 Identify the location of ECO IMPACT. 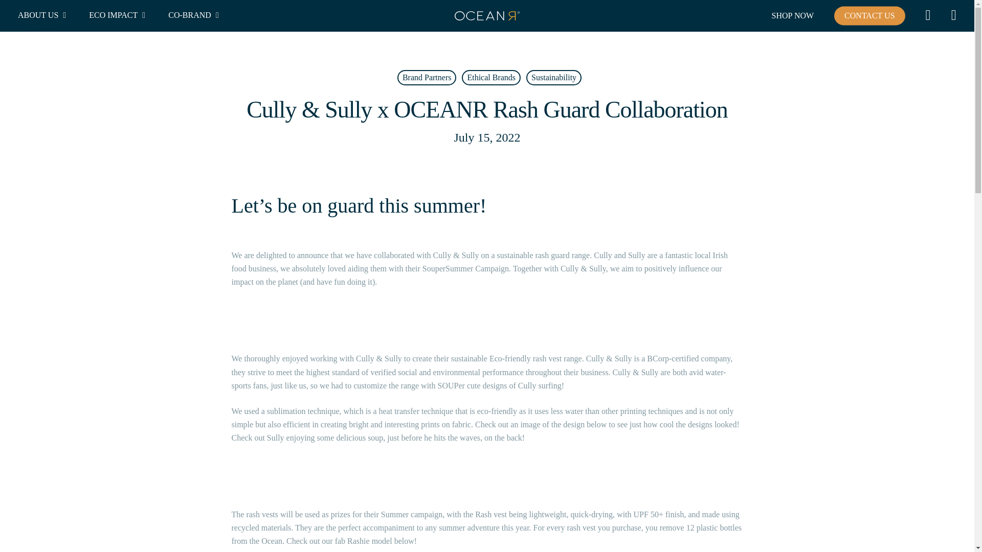
(119, 15).